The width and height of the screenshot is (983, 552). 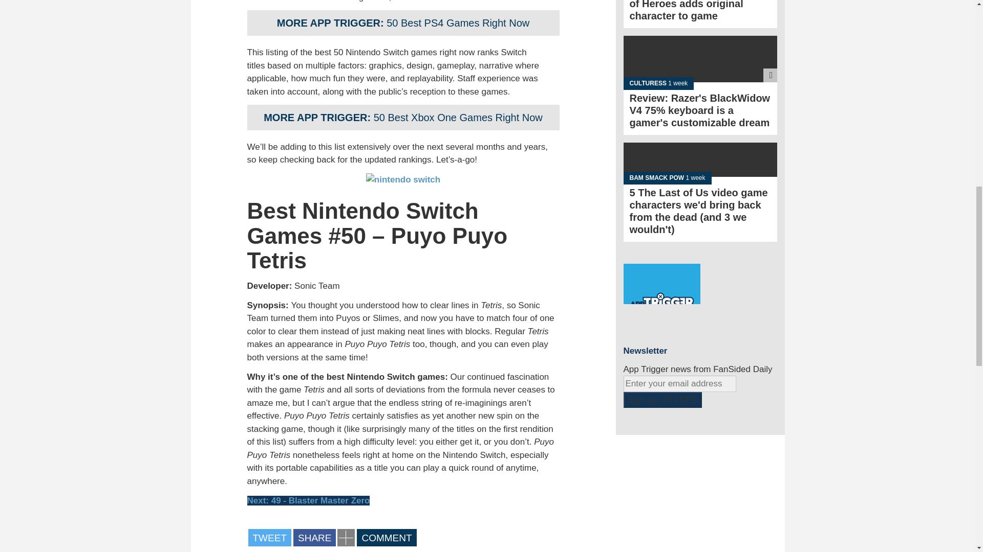 I want to click on Next: 49 - Blaster Master Zero, so click(x=308, y=500).